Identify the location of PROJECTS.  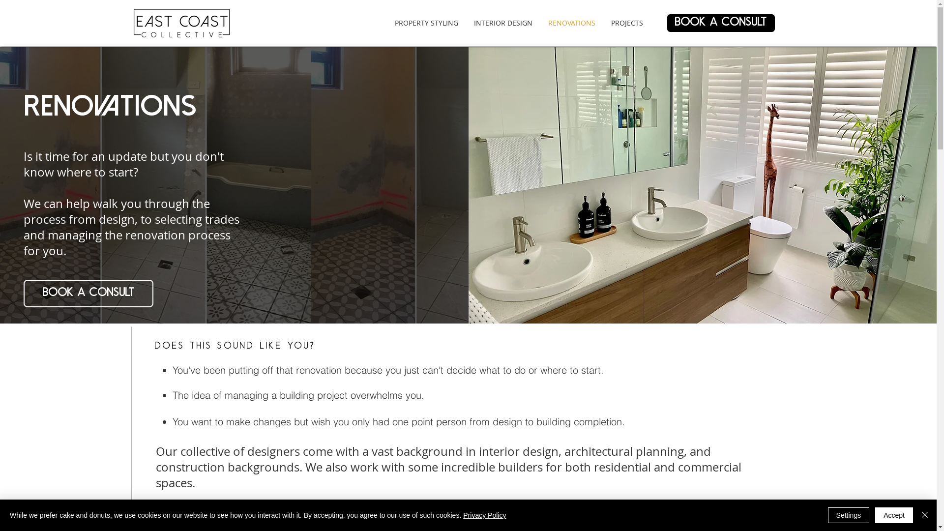
(626, 23).